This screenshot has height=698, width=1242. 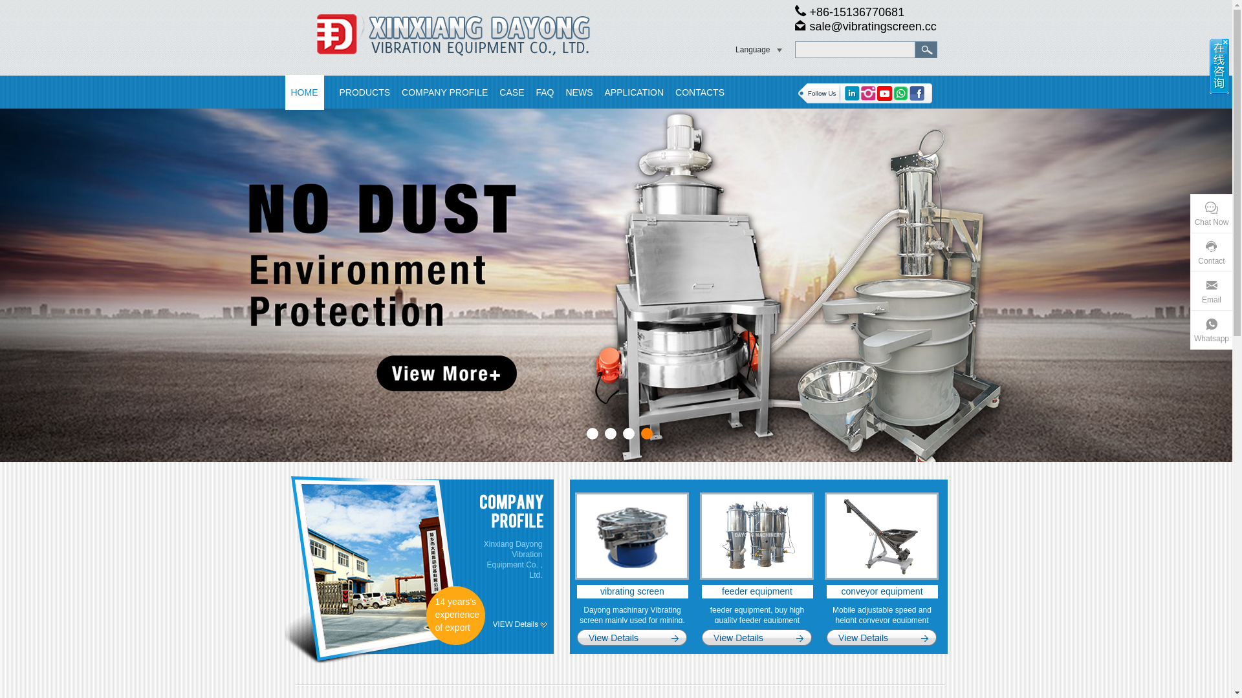 I want to click on sale@vibratingscreen.cc, so click(x=866, y=26).